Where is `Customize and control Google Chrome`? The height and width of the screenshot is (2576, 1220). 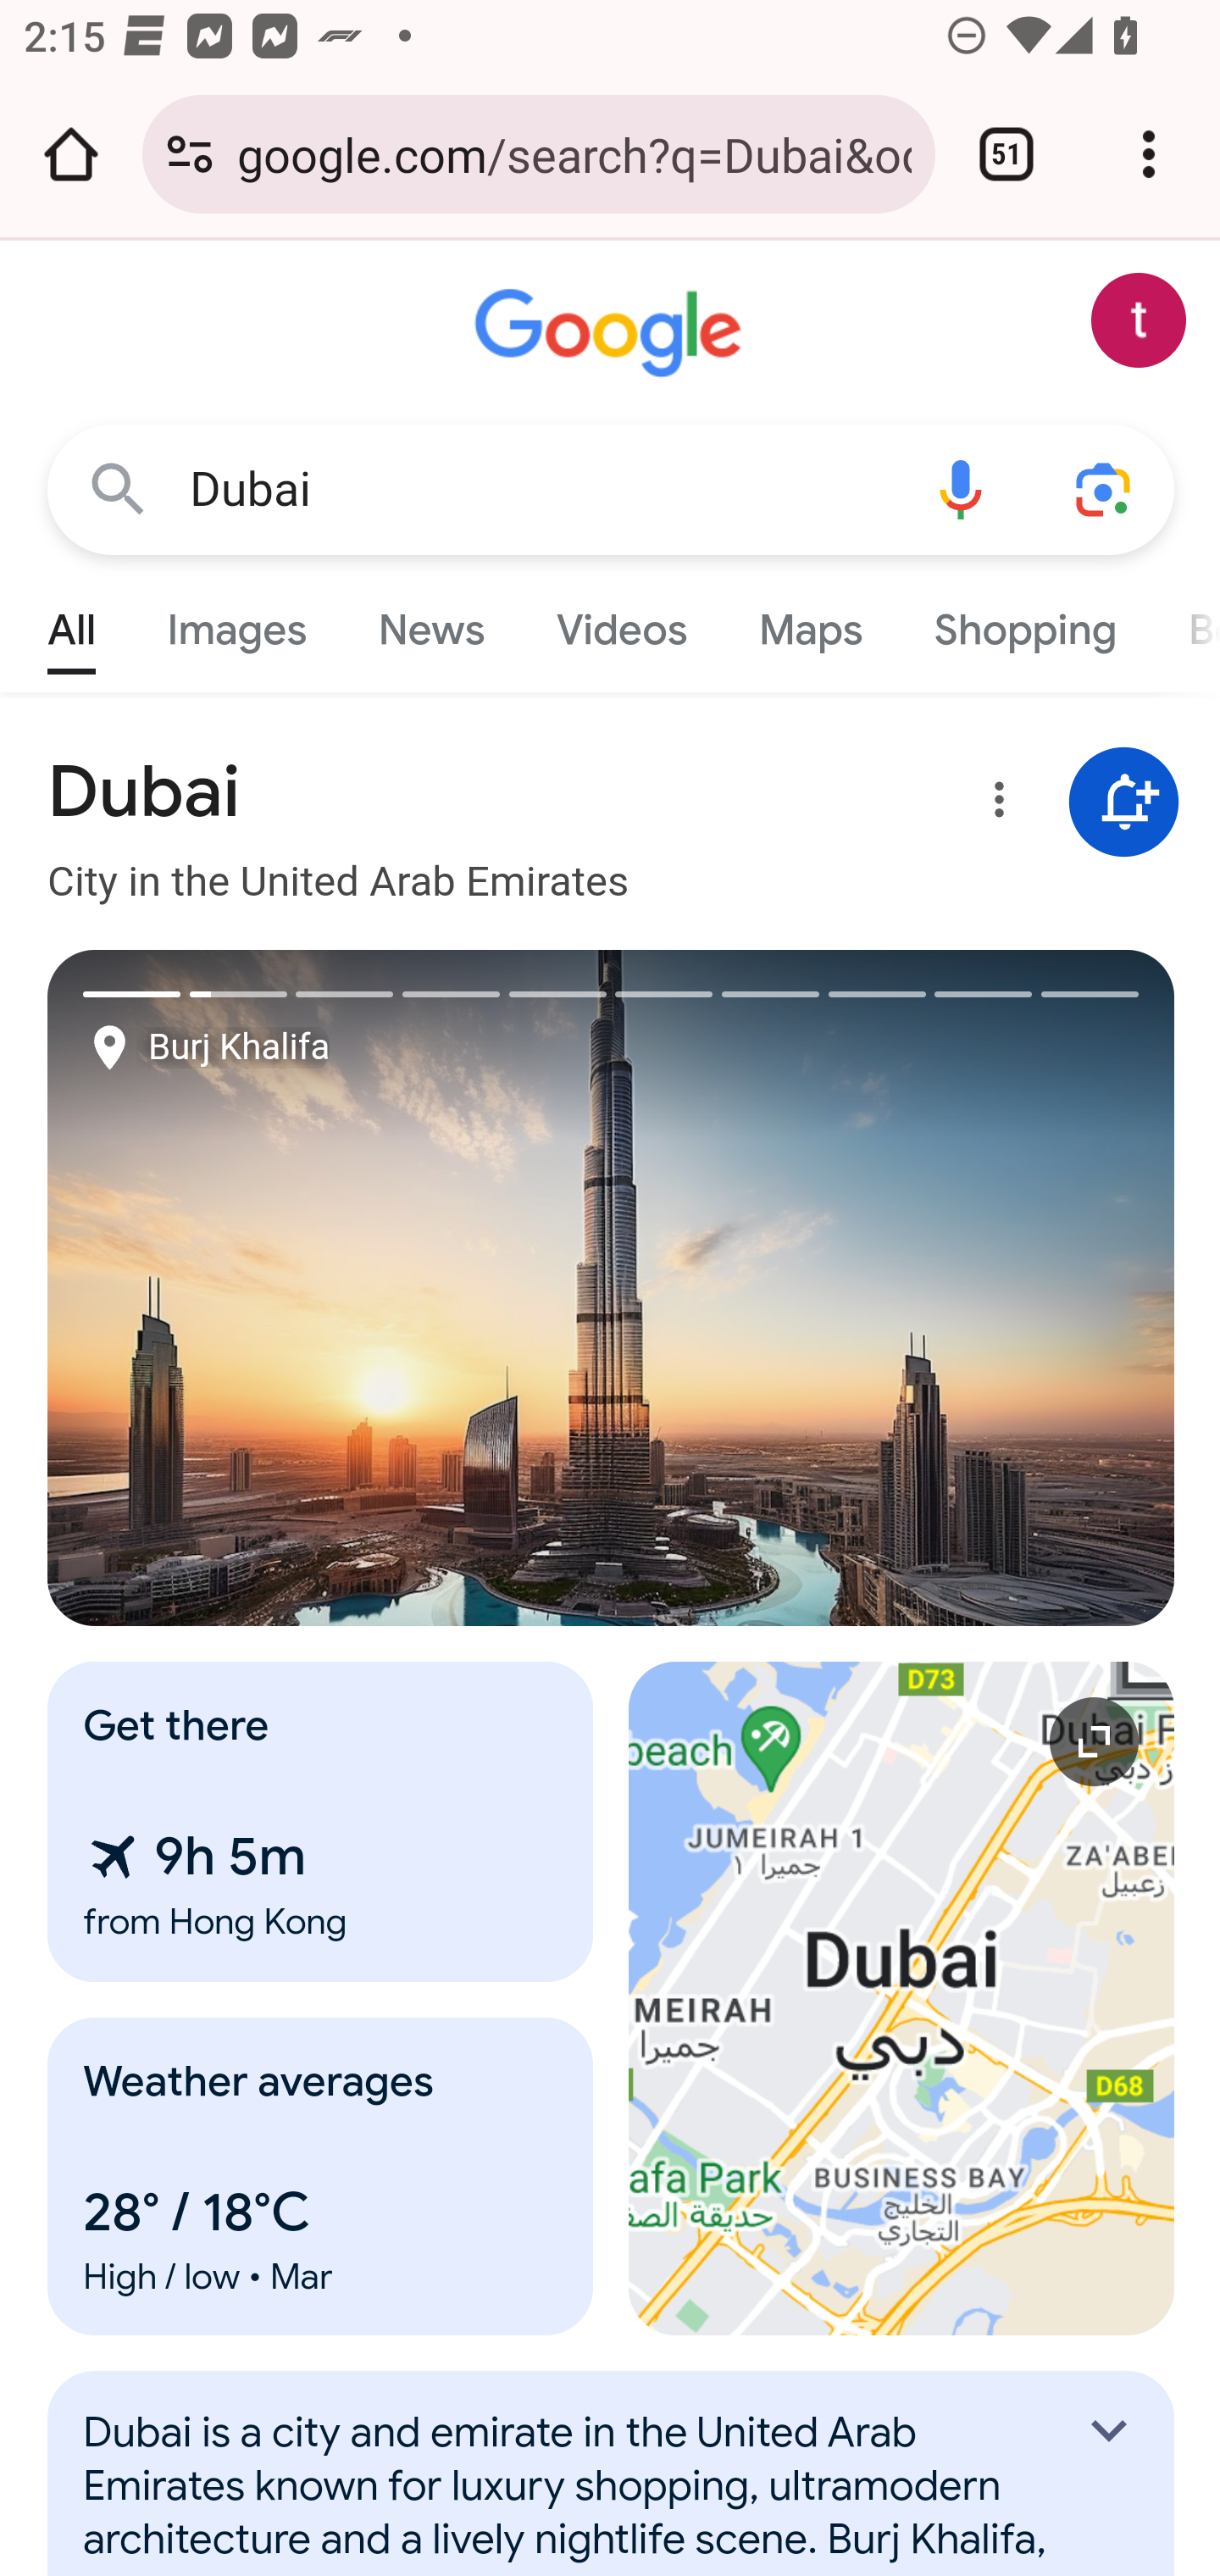 Customize and control Google Chrome is located at coordinates (1149, 154).